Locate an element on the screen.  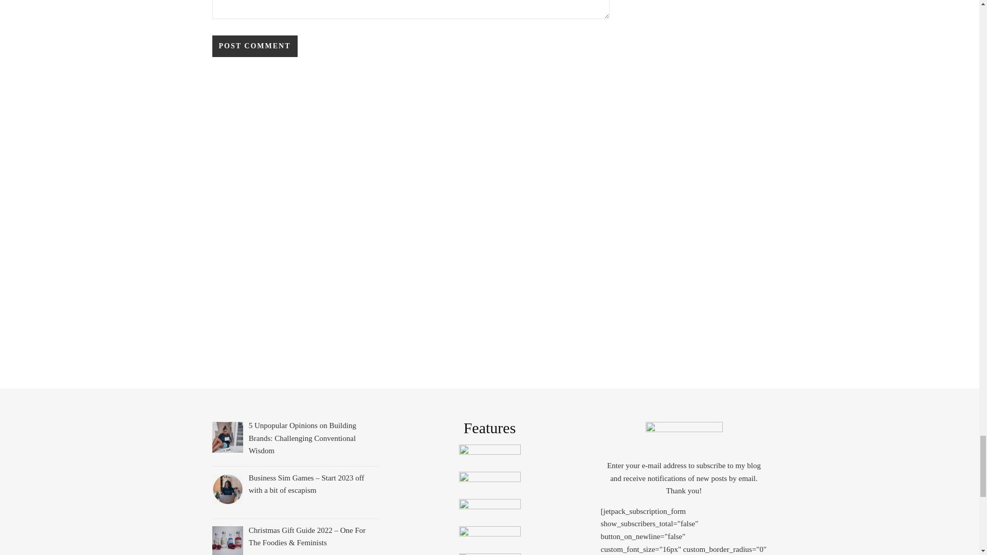
Post Comment is located at coordinates (254, 46).